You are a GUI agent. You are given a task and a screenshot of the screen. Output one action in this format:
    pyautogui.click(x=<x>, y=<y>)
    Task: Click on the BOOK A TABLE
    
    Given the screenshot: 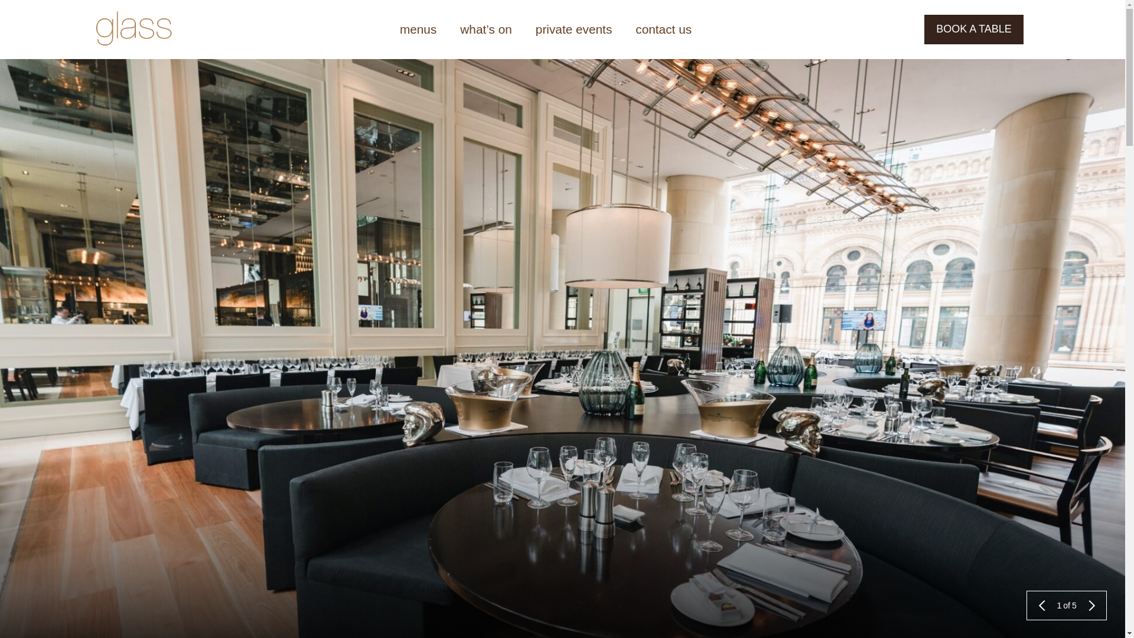 What is the action you would take?
    pyautogui.click(x=973, y=30)
    